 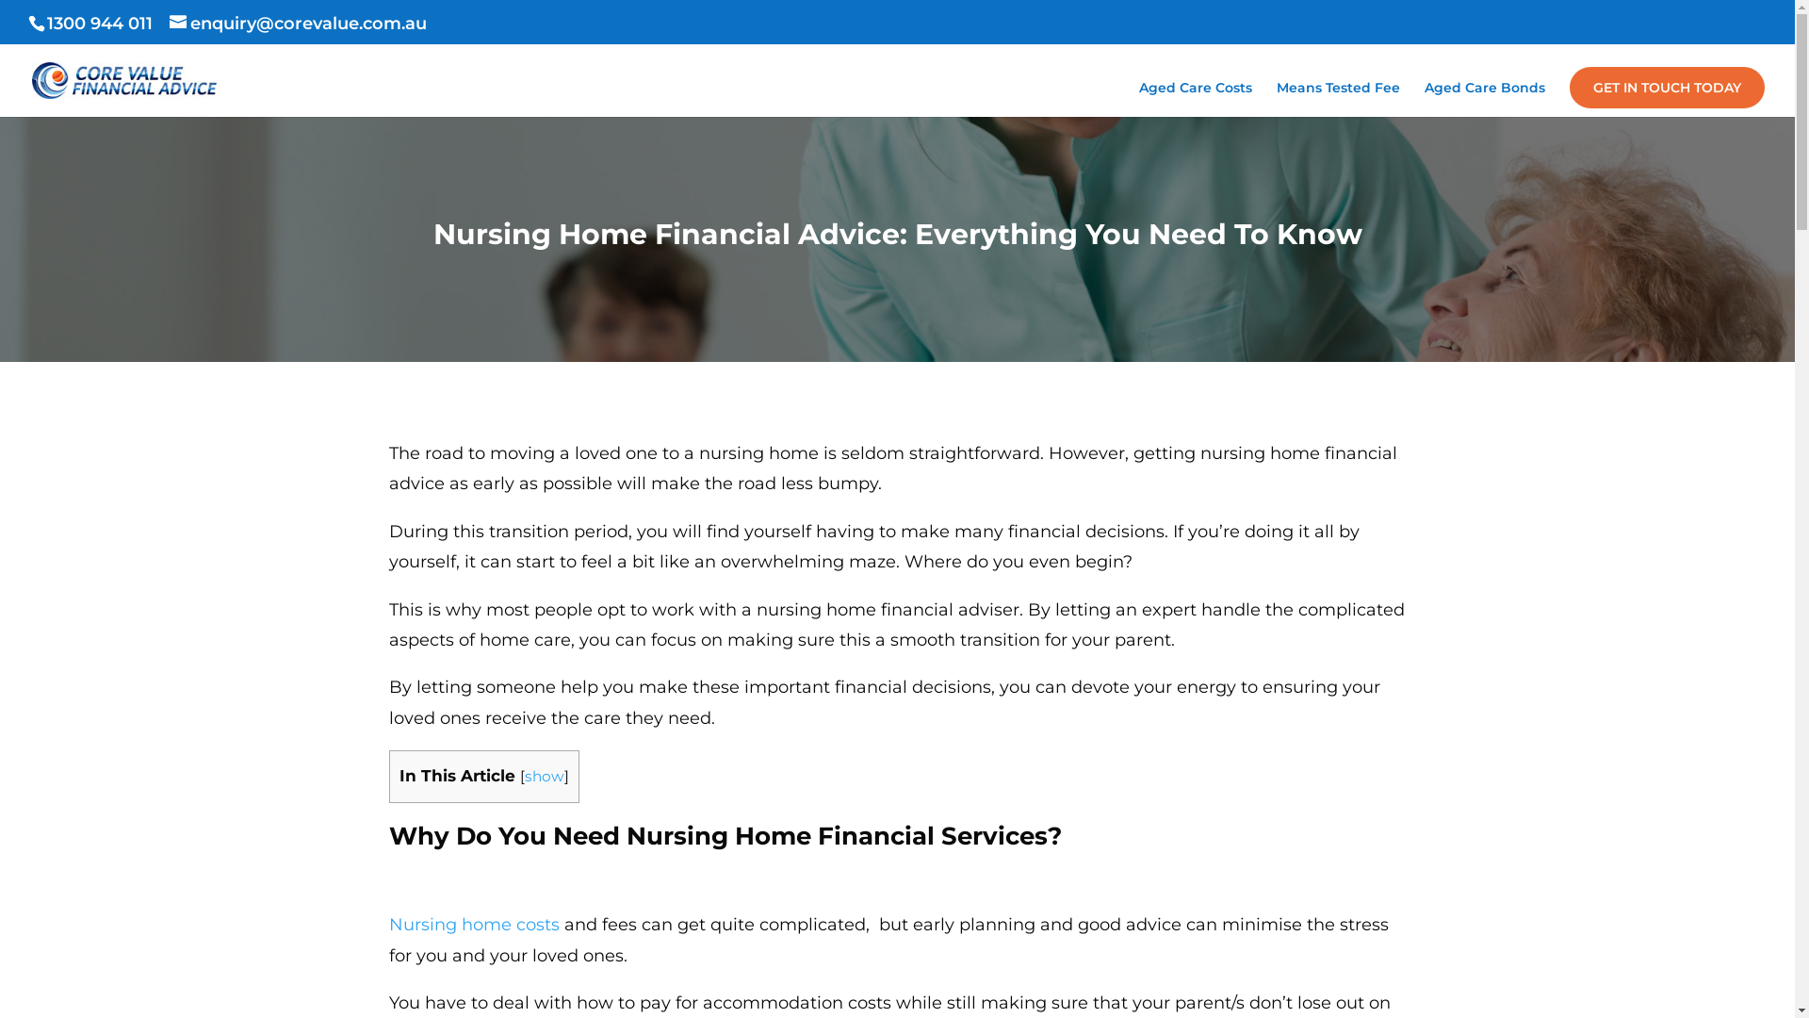 I want to click on GET IN TOUCH TODAY, so click(x=1668, y=88).